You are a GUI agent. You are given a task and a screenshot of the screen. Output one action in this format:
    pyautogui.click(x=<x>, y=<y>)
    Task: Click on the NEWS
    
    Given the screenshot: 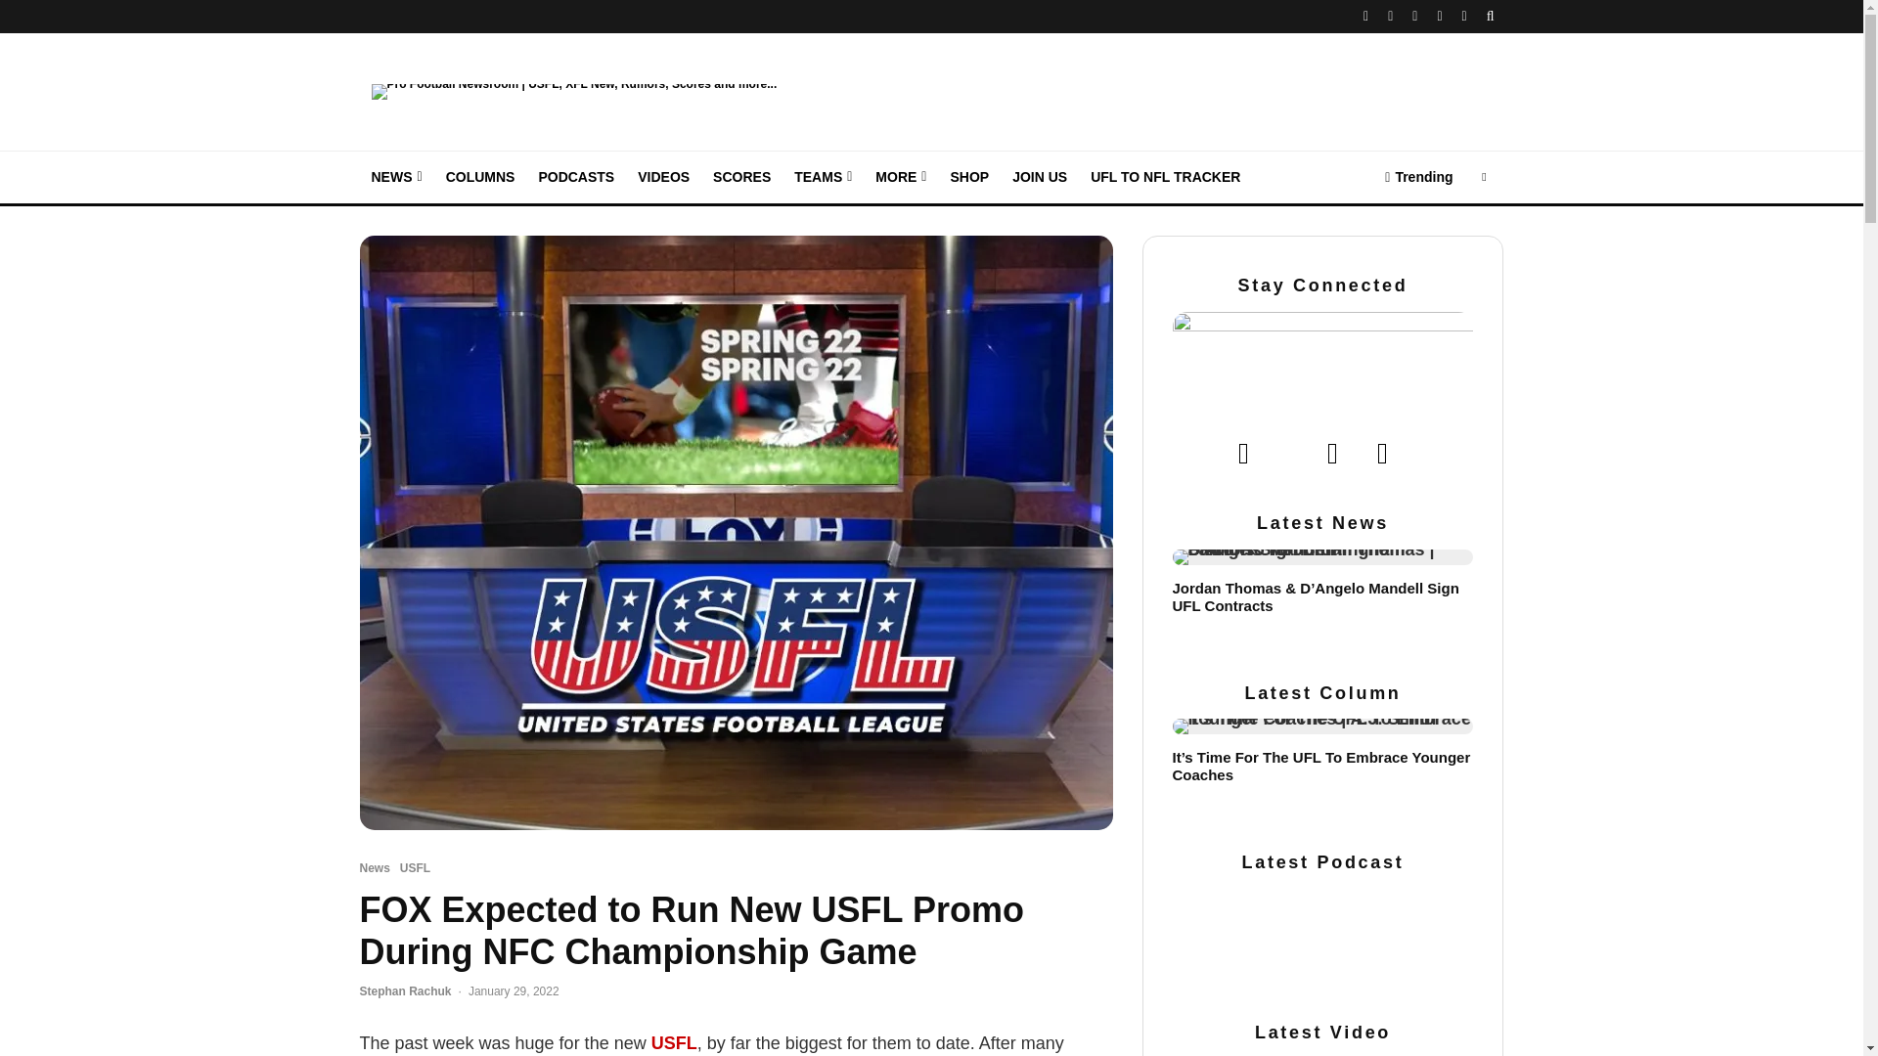 What is the action you would take?
    pyautogui.click(x=397, y=178)
    